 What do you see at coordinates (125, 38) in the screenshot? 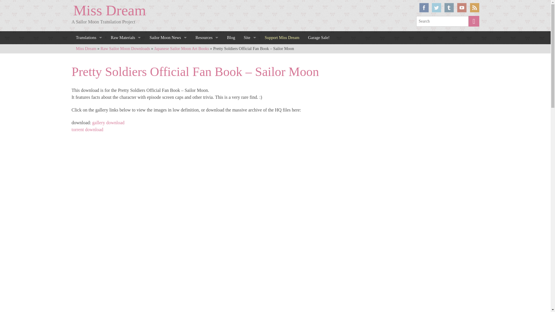
I see `Raw Materials` at bounding box center [125, 38].